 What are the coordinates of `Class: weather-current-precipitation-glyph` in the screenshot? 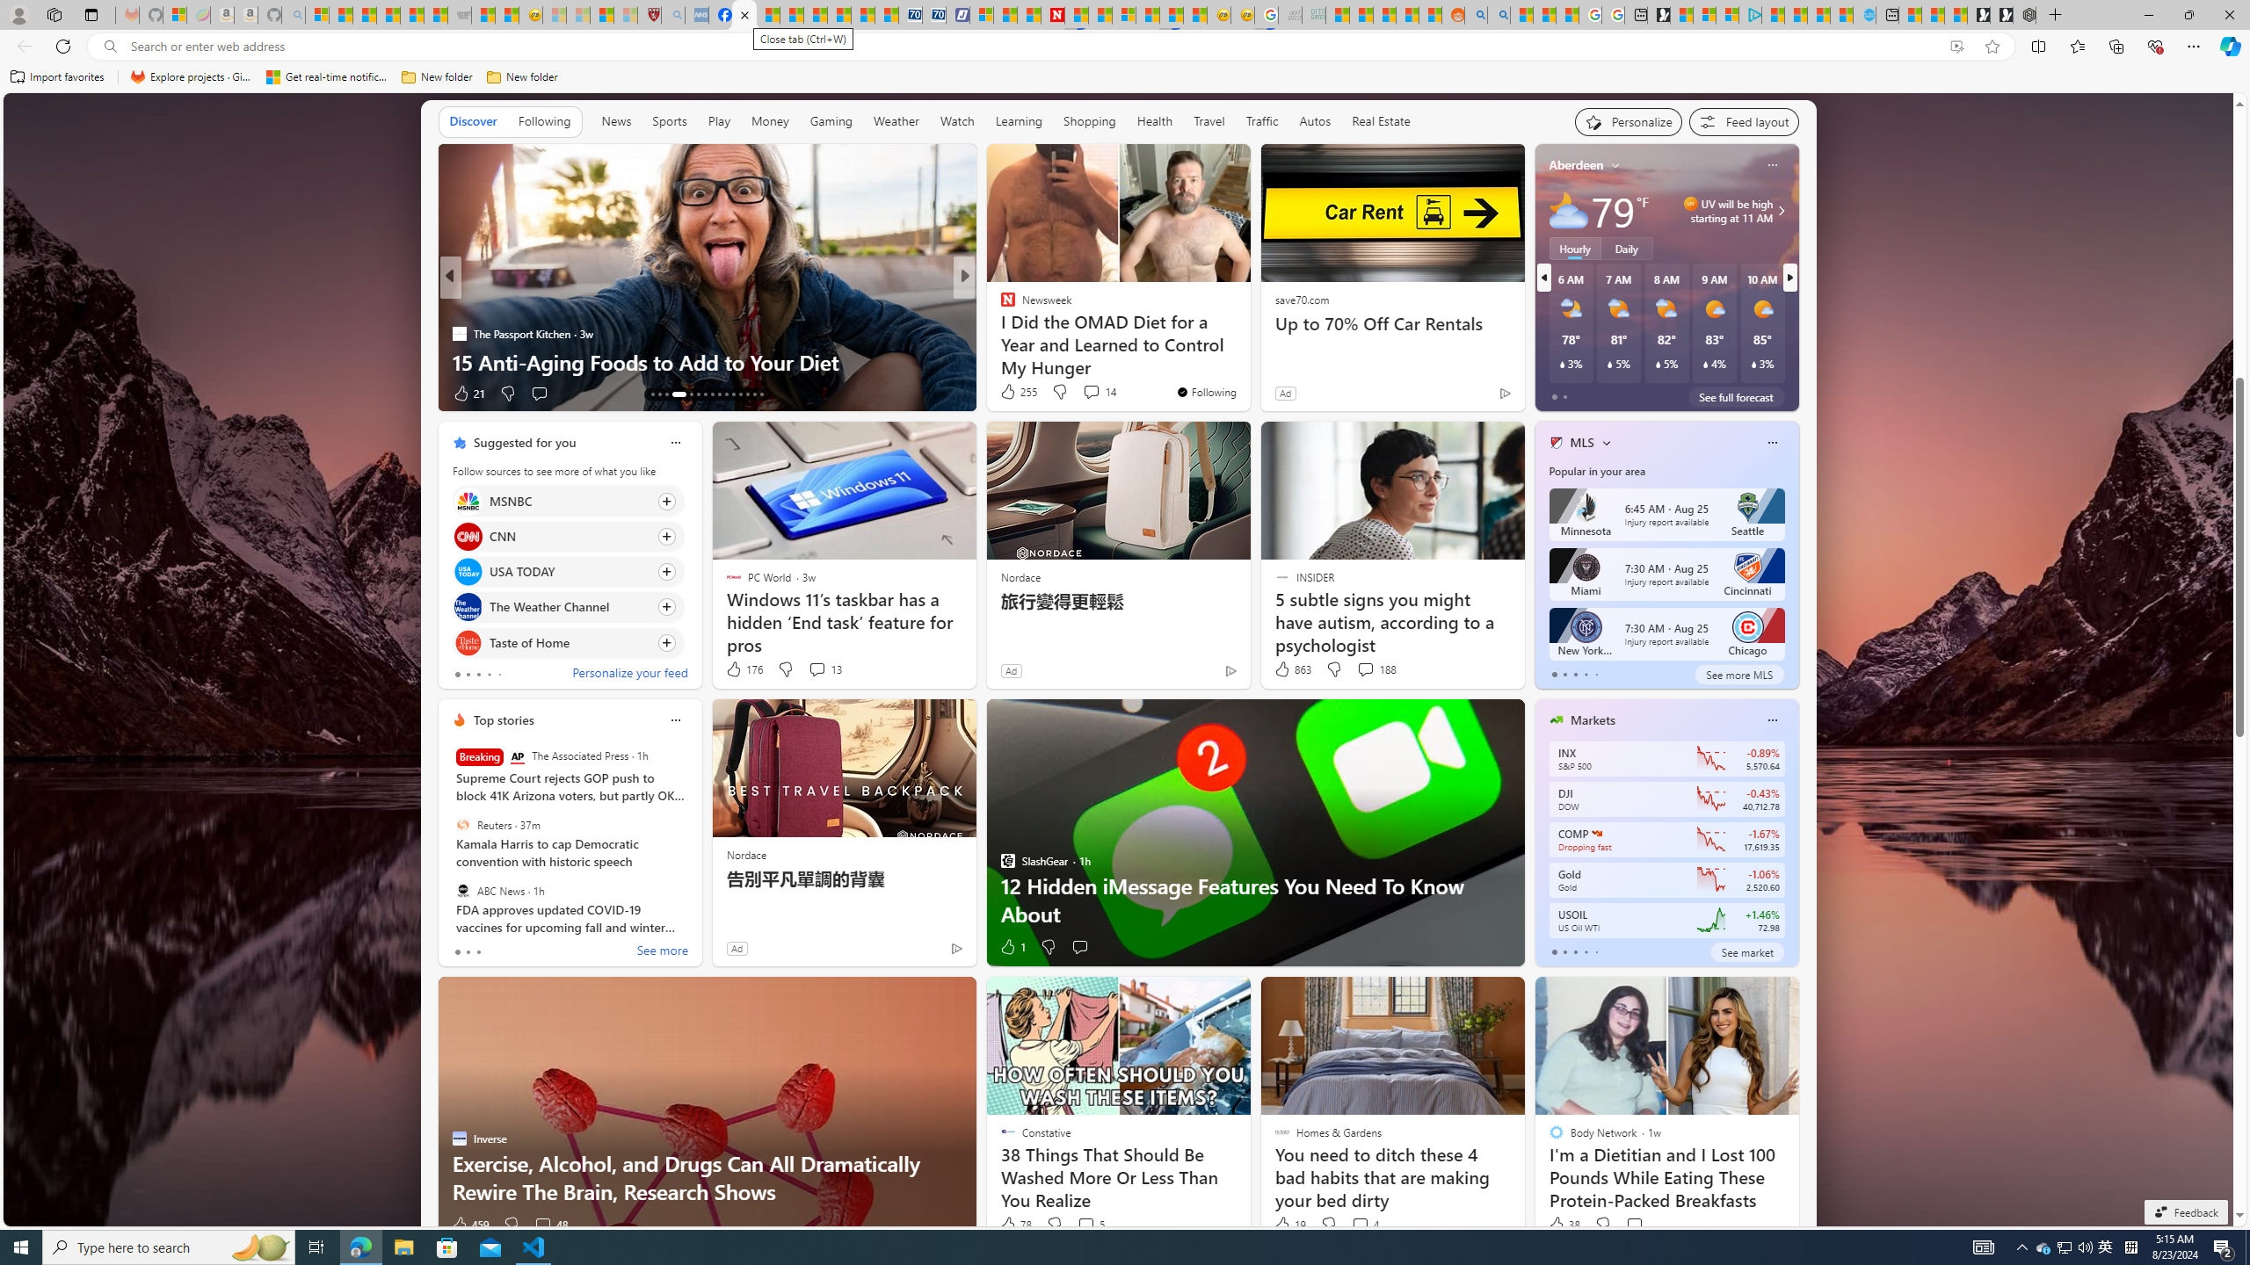 It's located at (1753, 364).